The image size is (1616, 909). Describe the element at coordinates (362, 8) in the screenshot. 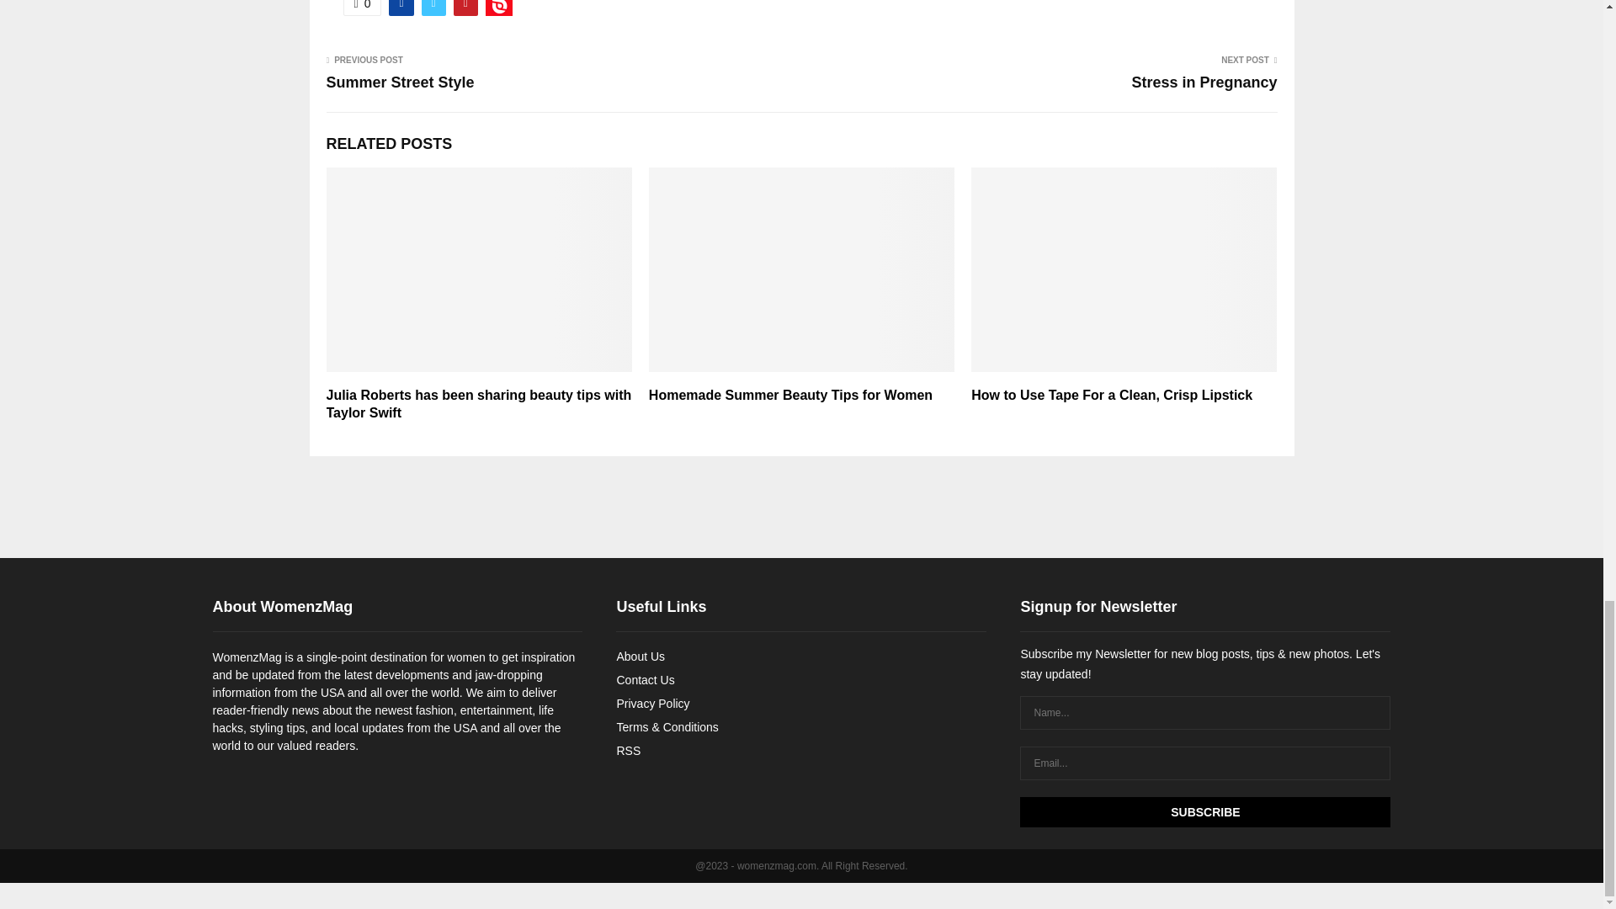

I see `0` at that location.